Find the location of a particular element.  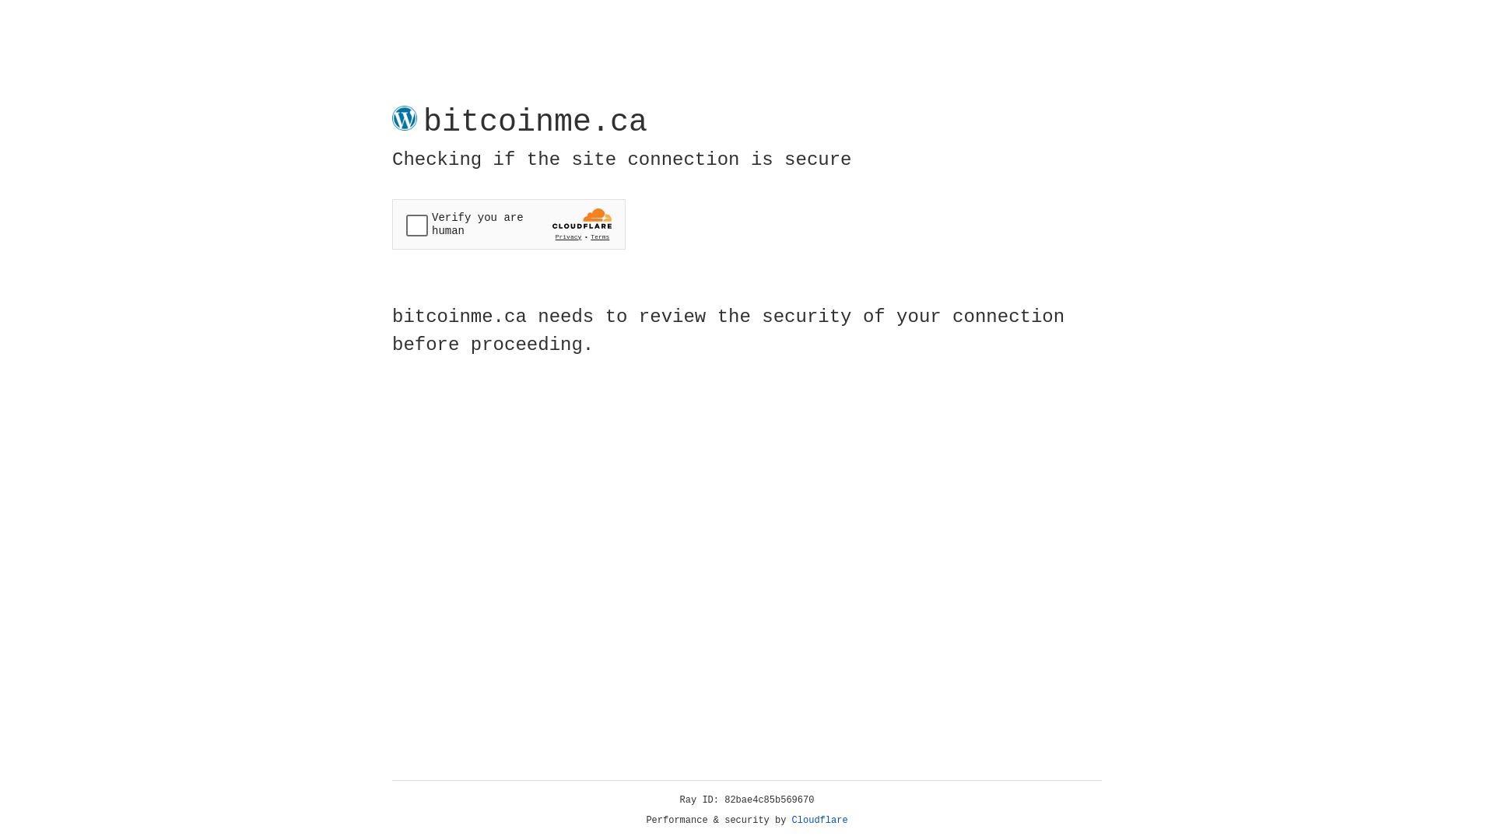

Cloudflare is located at coordinates (820, 821).